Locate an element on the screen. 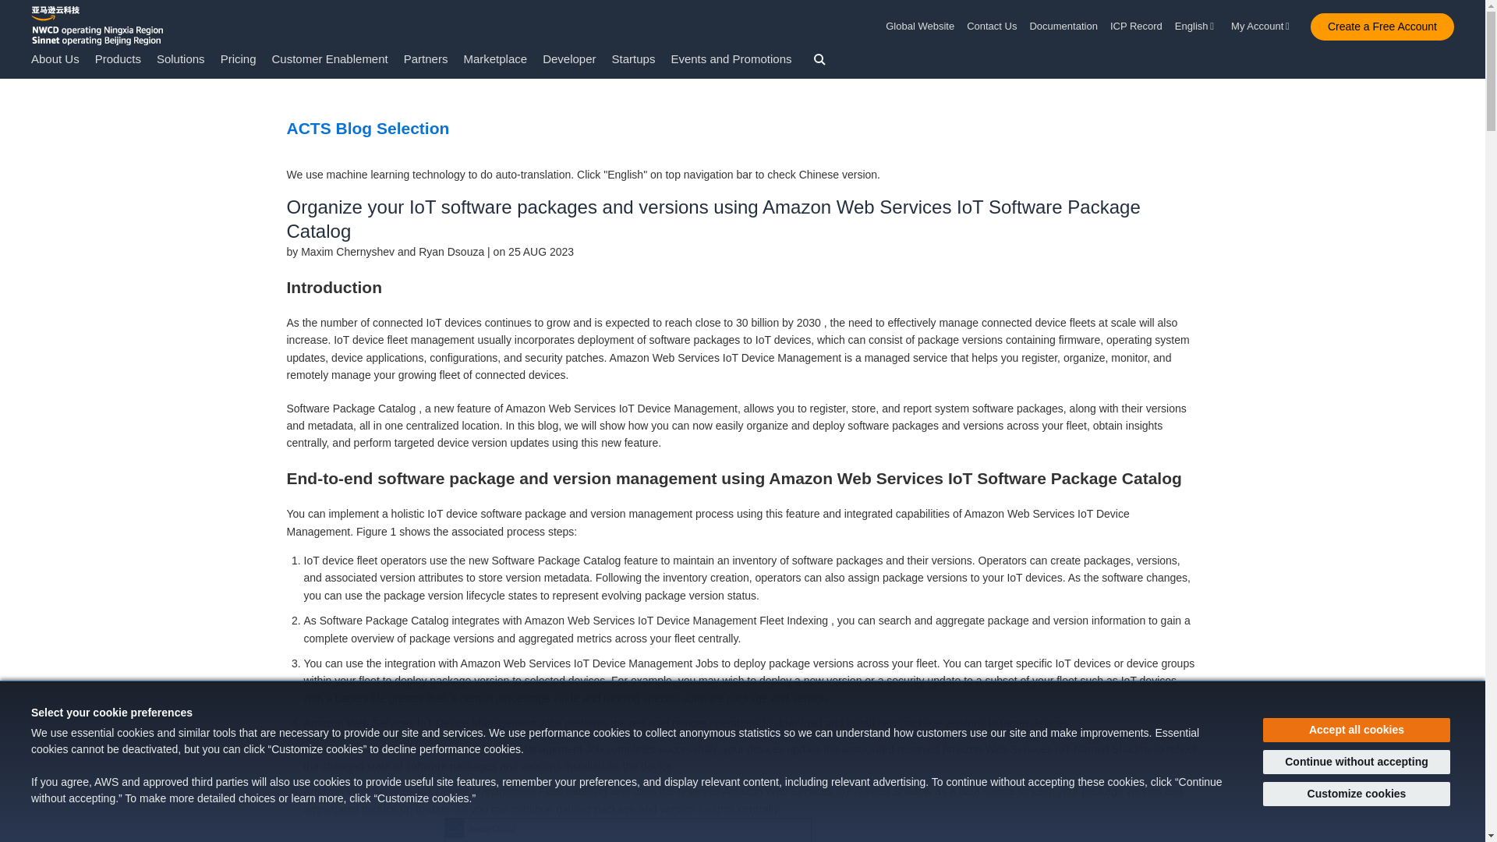 The image size is (1497, 842). Products is located at coordinates (118, 58).